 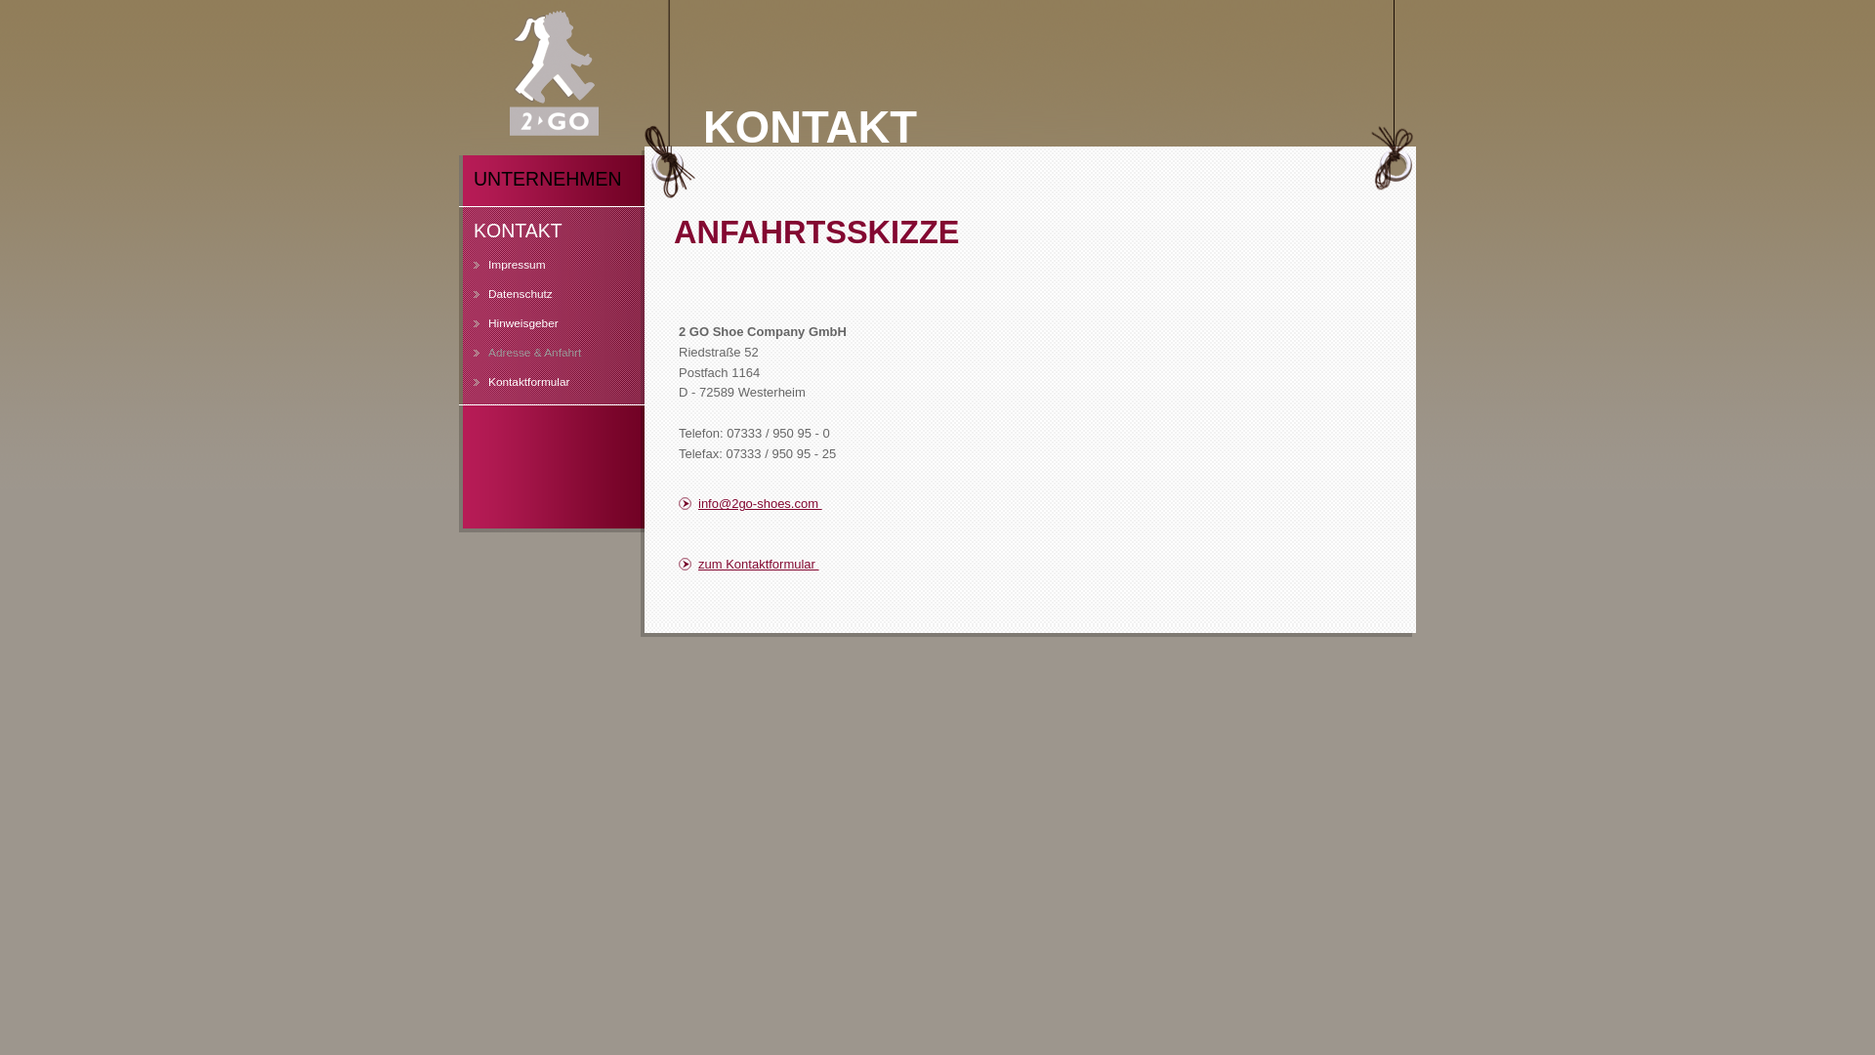 I want to click on KONTAKT, so click(x=552, y=232).